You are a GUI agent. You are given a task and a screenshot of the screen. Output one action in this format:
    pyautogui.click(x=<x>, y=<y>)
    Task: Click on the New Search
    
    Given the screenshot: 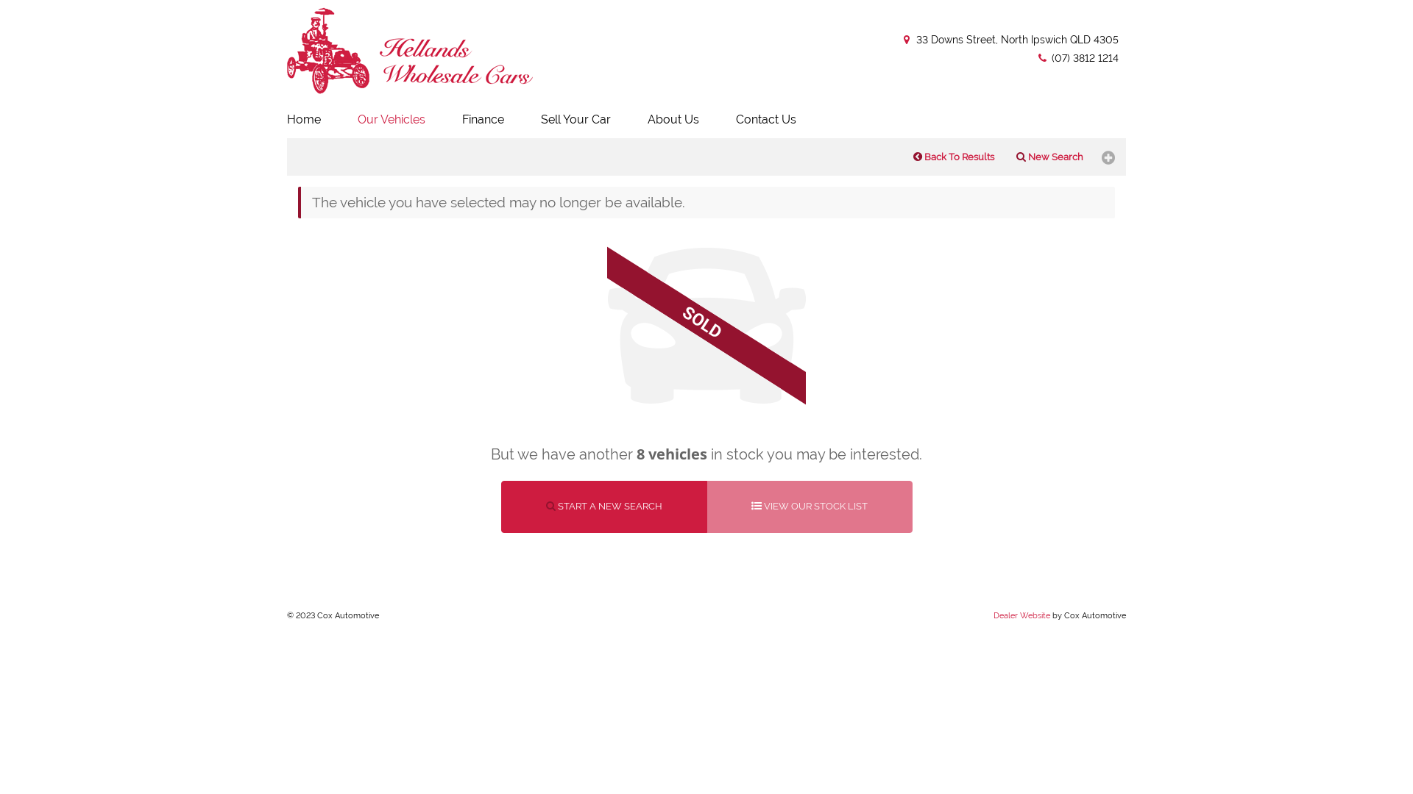 What is the action you would take?
    pyautogui.click(x=1049, y=157)
    